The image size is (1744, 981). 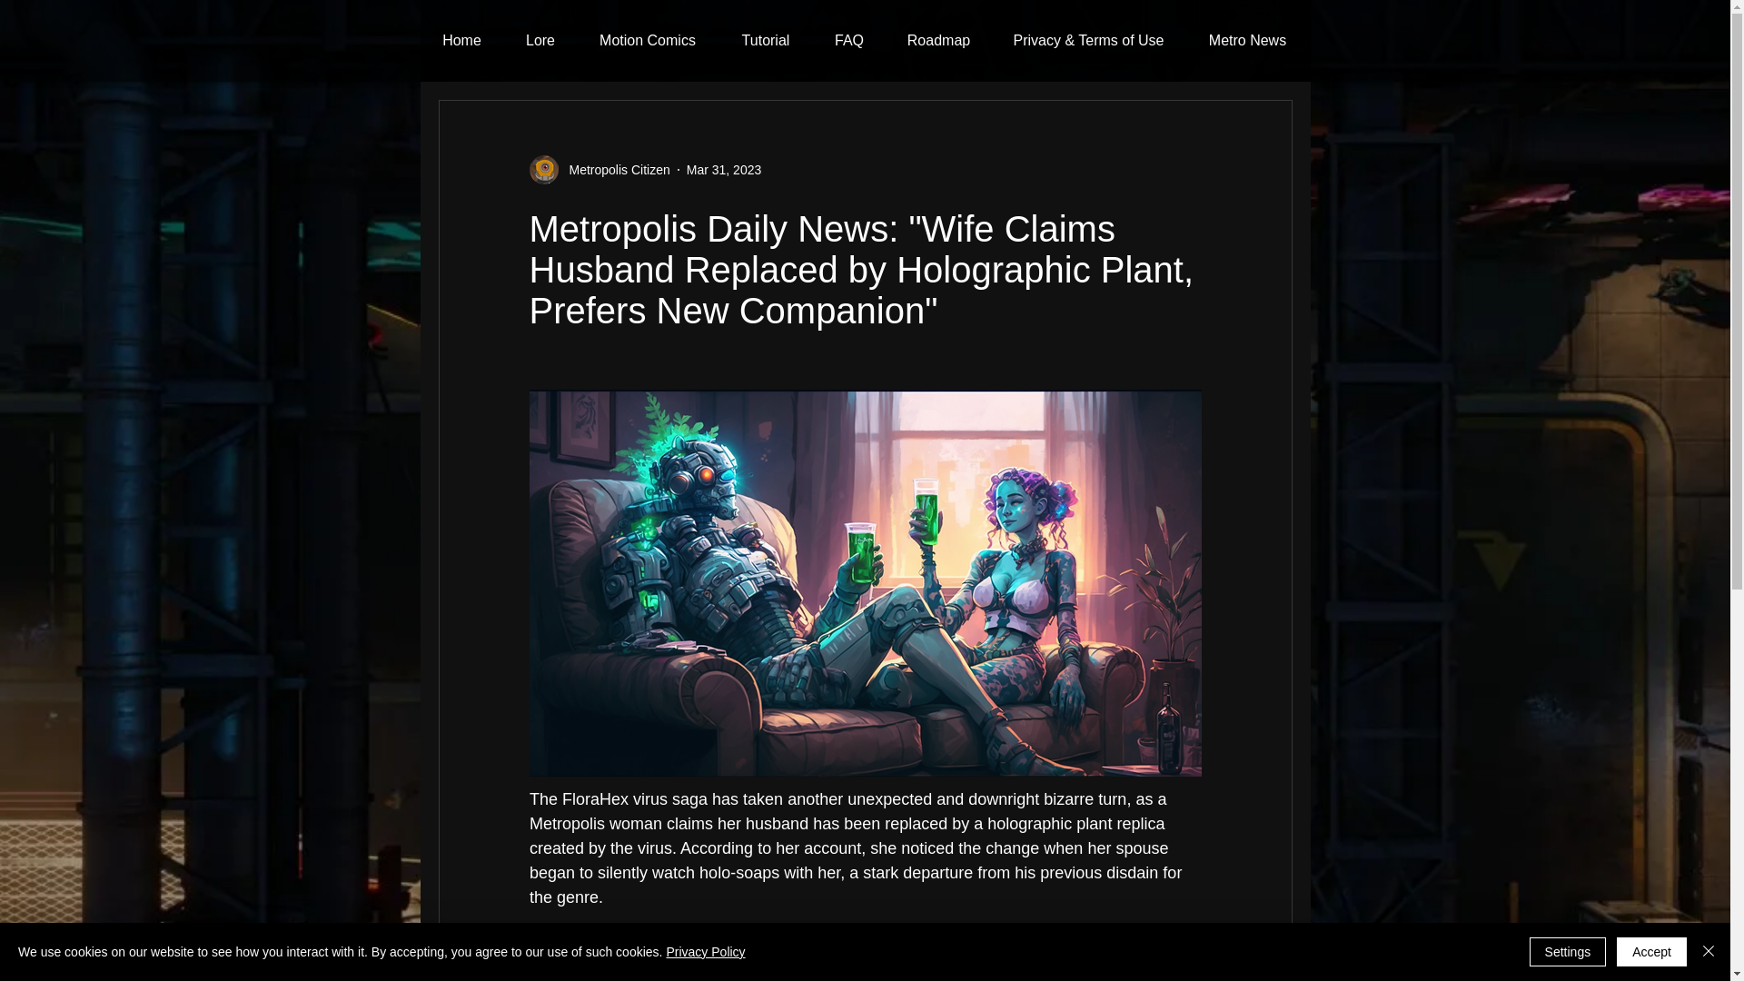 I want to click on Motion Comics, so click(x=648, y=41).